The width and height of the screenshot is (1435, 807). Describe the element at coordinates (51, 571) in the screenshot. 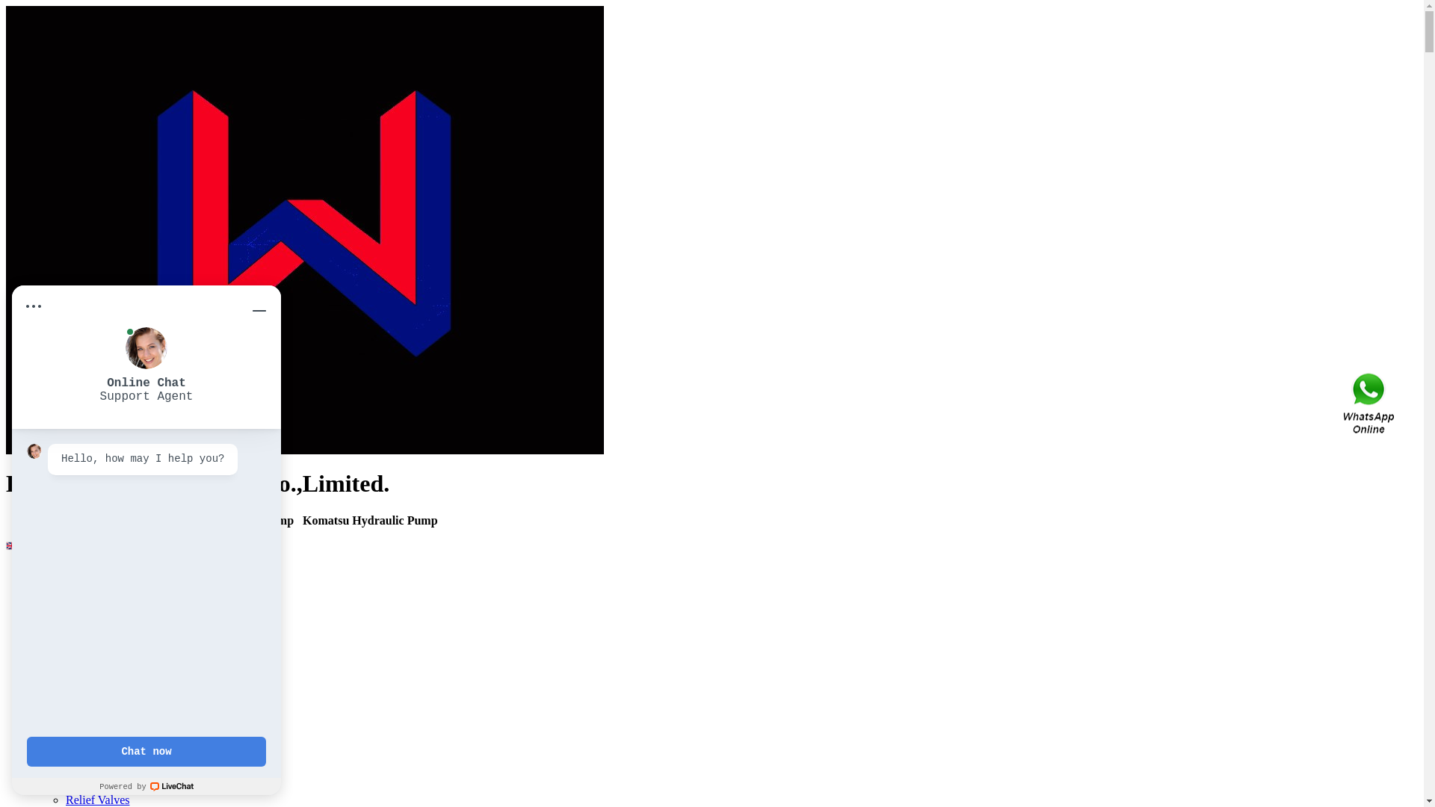

I see `Home` at that location.